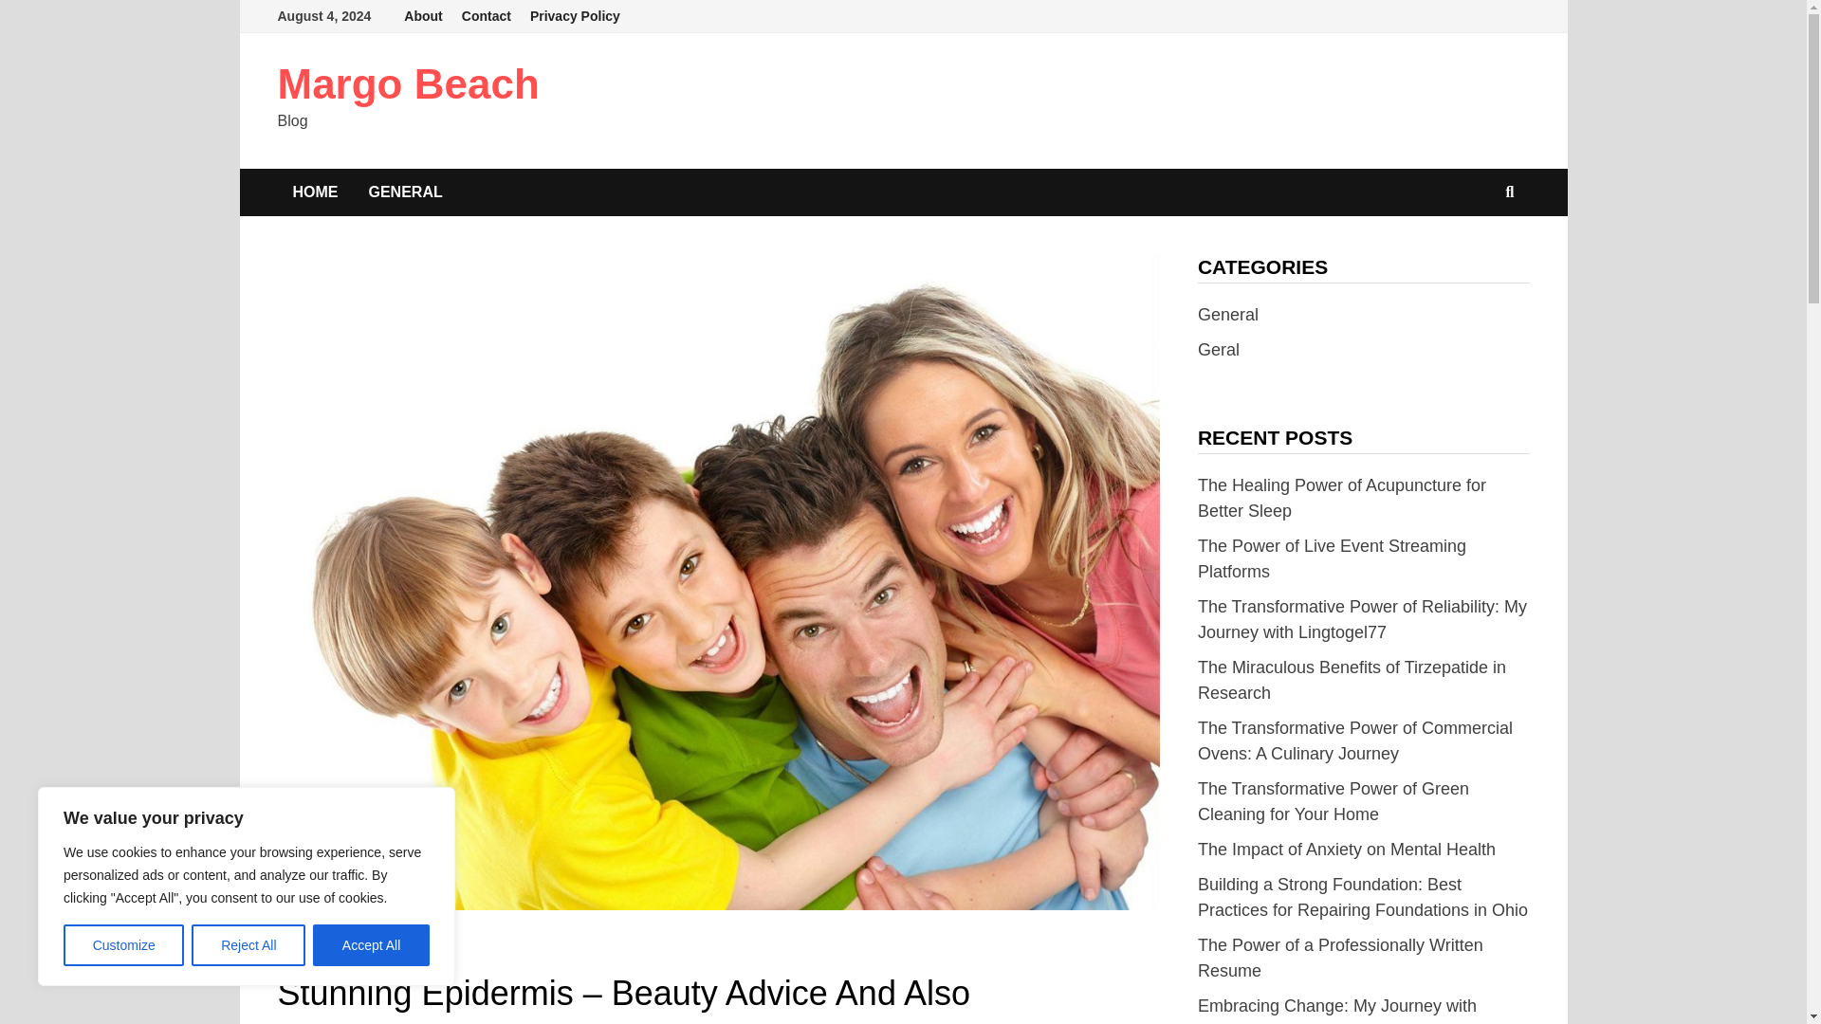 The image size is (1821, 1024). Describe the element at coordinates (309, 951) in the screenshot. I see `GENERAL` at that location.